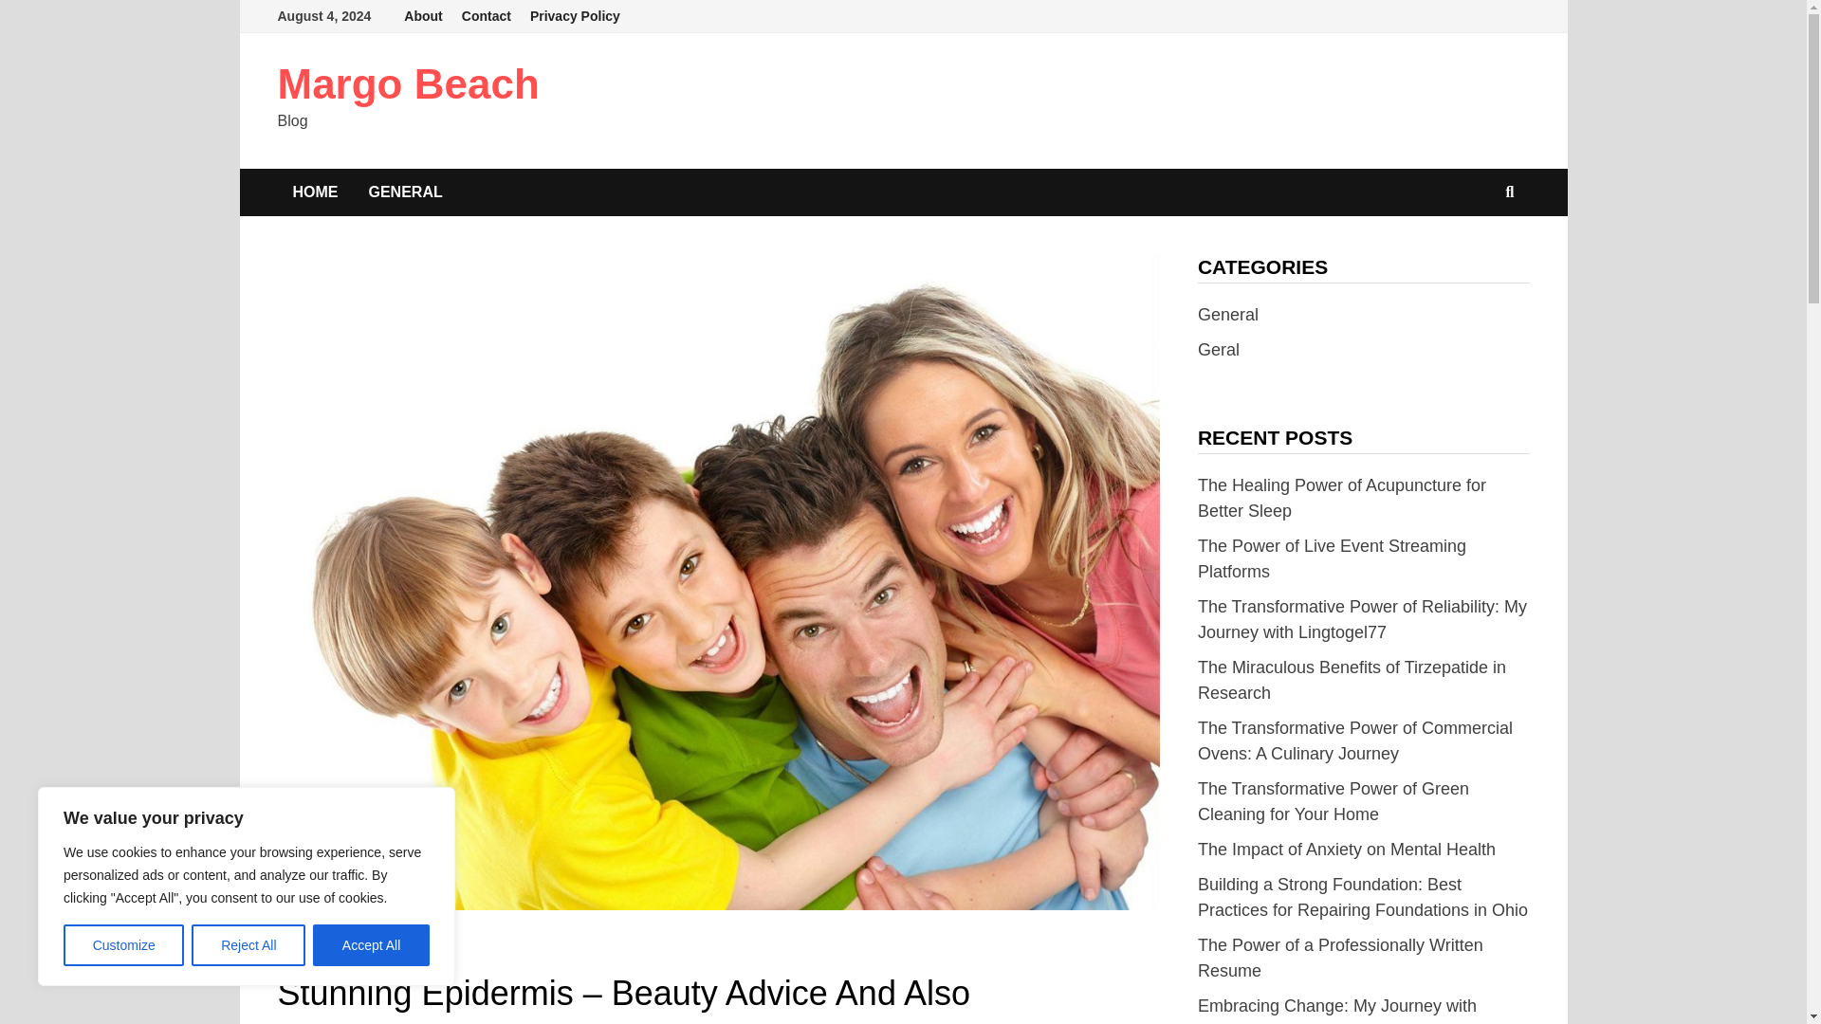 The image size is (1821, 1024). Describe the element at coordinates (309, 951) in the screenshot. I see `GENERAL` at that location.